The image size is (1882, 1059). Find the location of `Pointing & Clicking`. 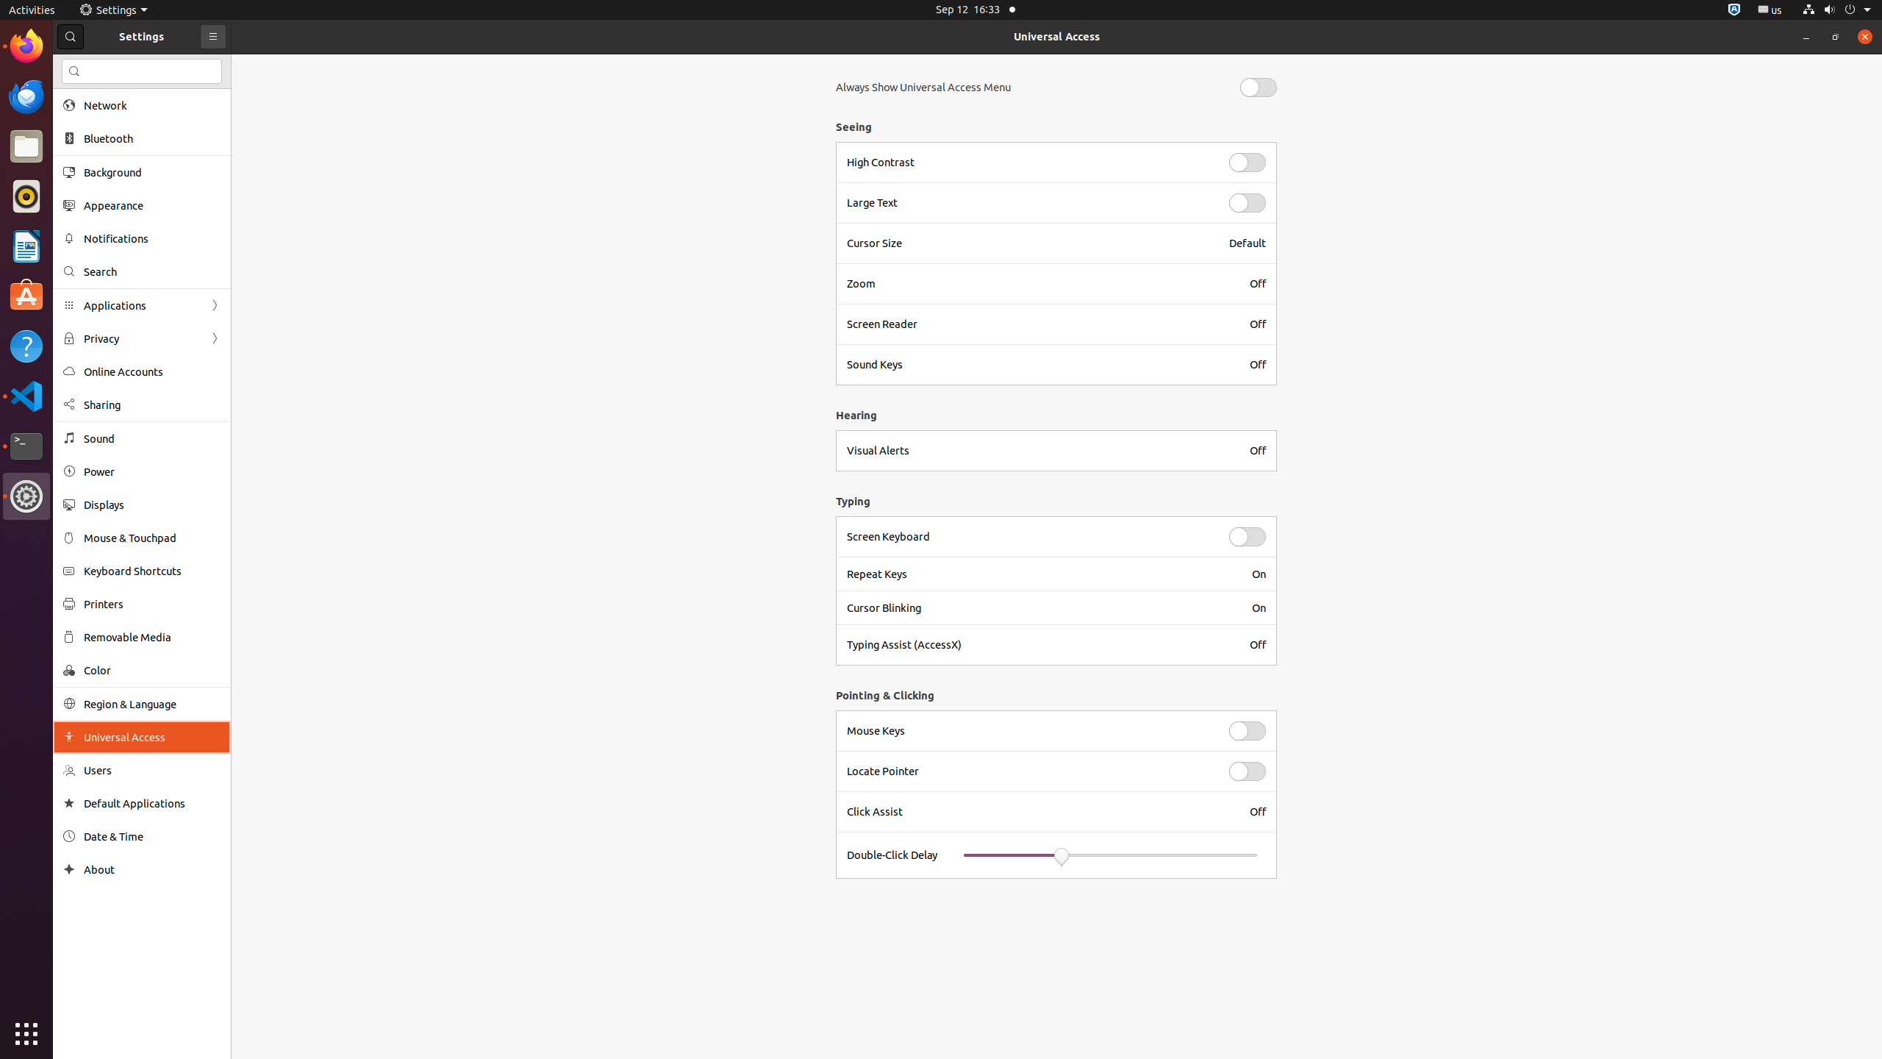

Pointing & Clicking is located at coordinates (1052, 696).